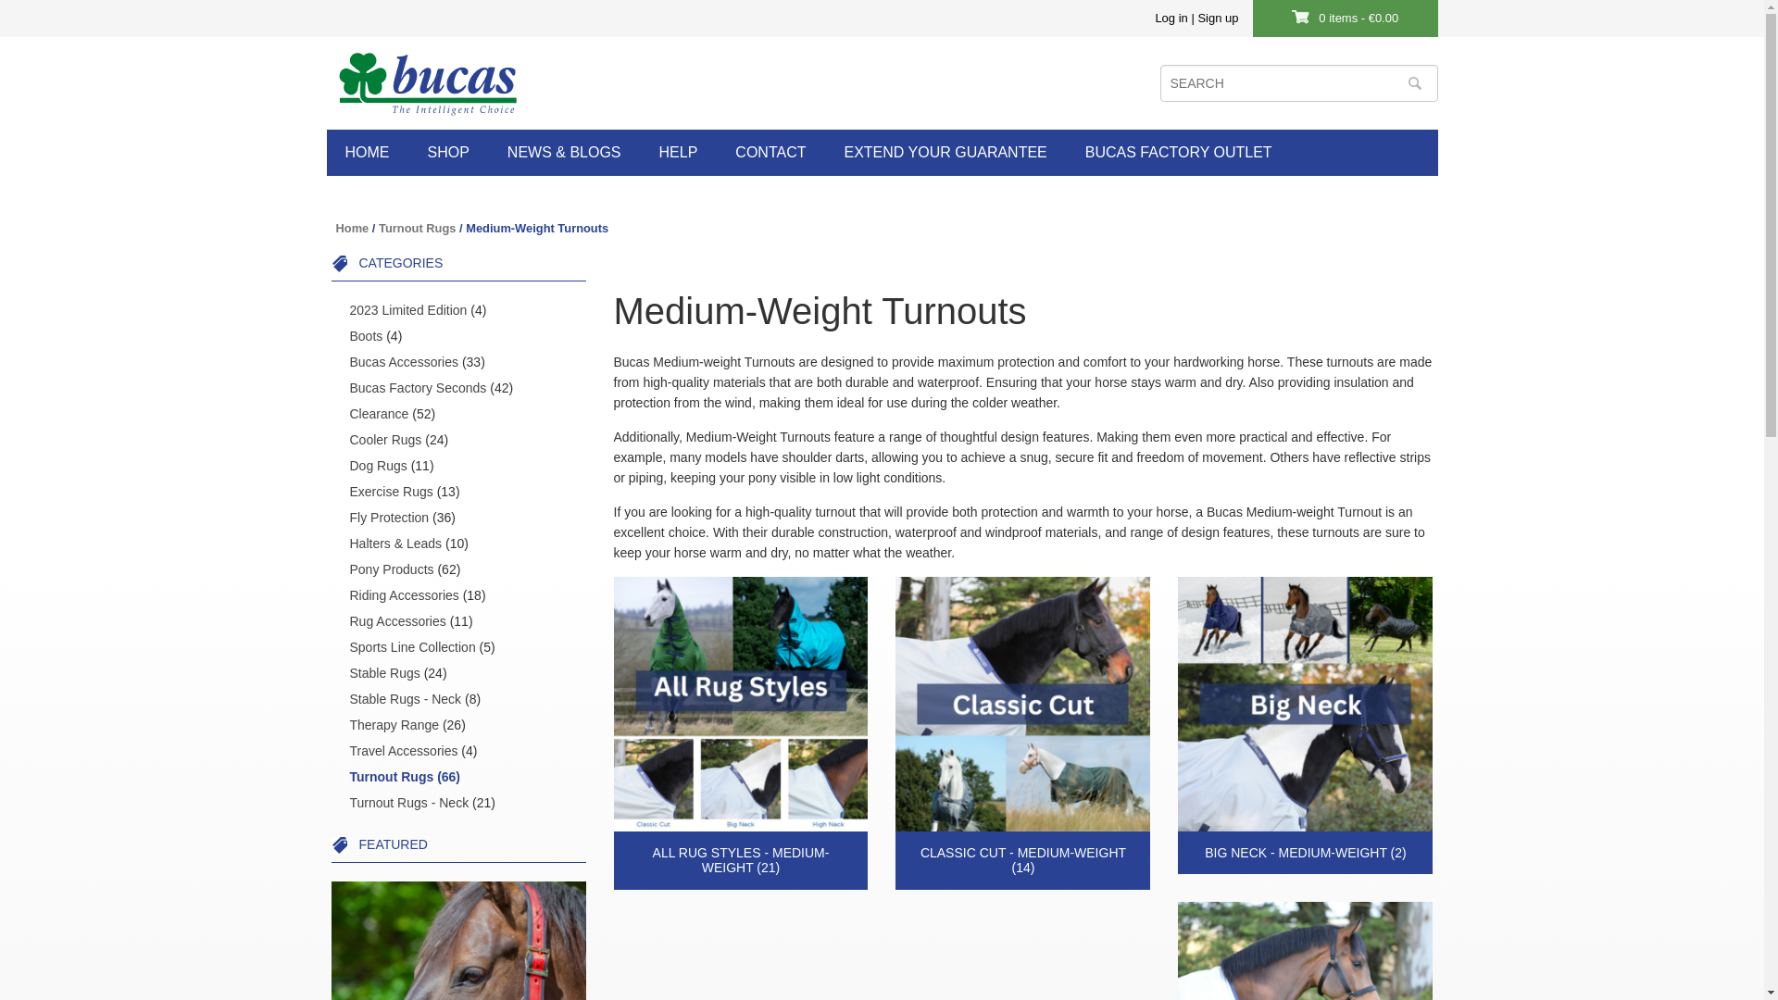  I want to click on HOME, so click(366, 153).